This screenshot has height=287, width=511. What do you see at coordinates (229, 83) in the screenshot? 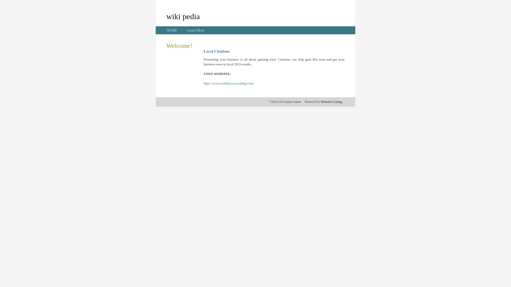
I see `https://www.bobharveyroofing.com/` at bounding box center [229, 83].